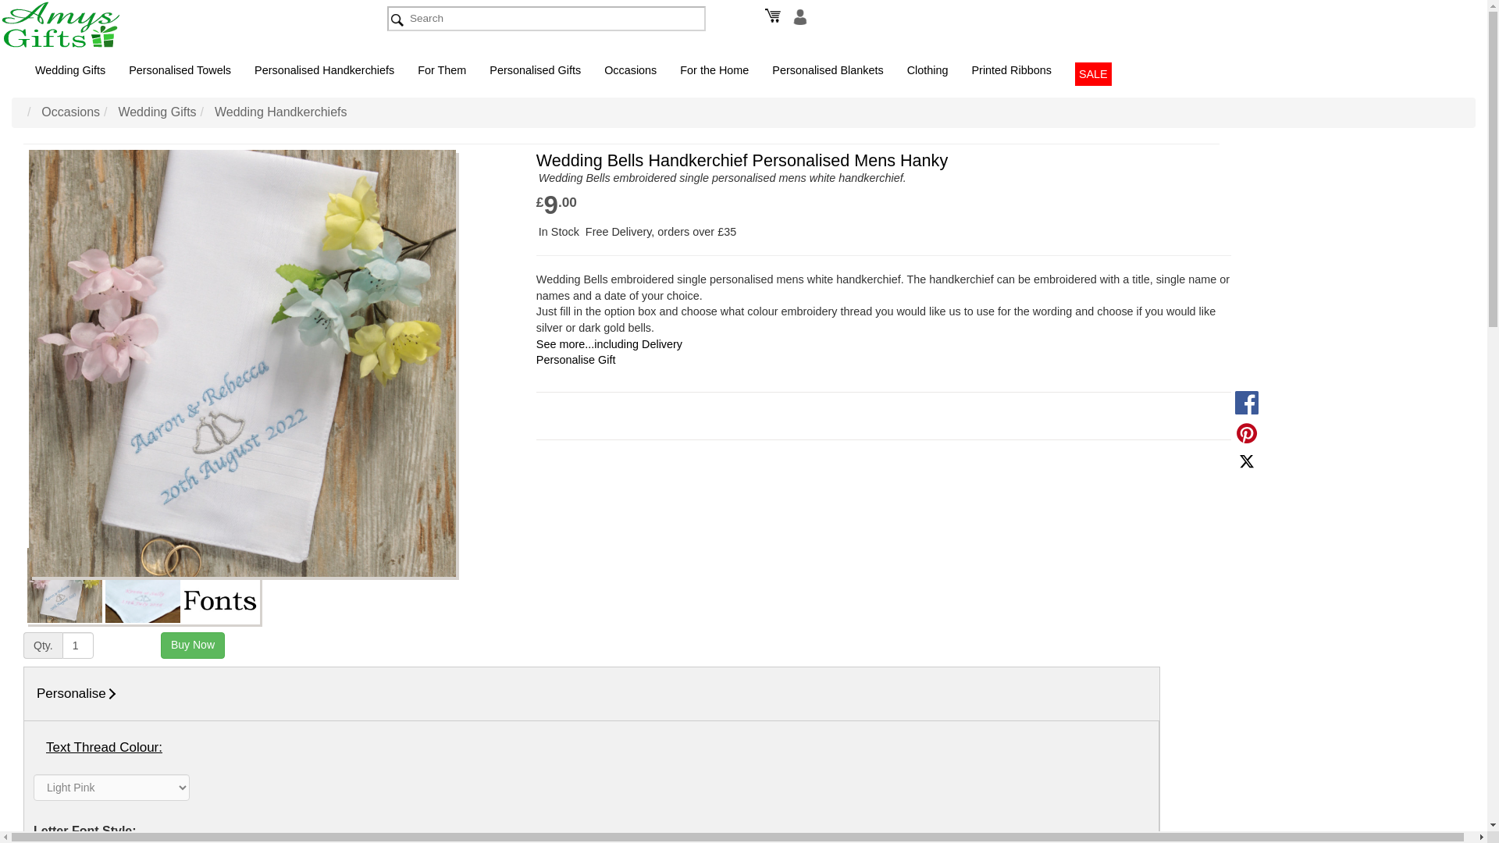  Describe the element at coordinates (325, 69) in the screenshot. I see `Personalised Handkerchiefs` at that location.